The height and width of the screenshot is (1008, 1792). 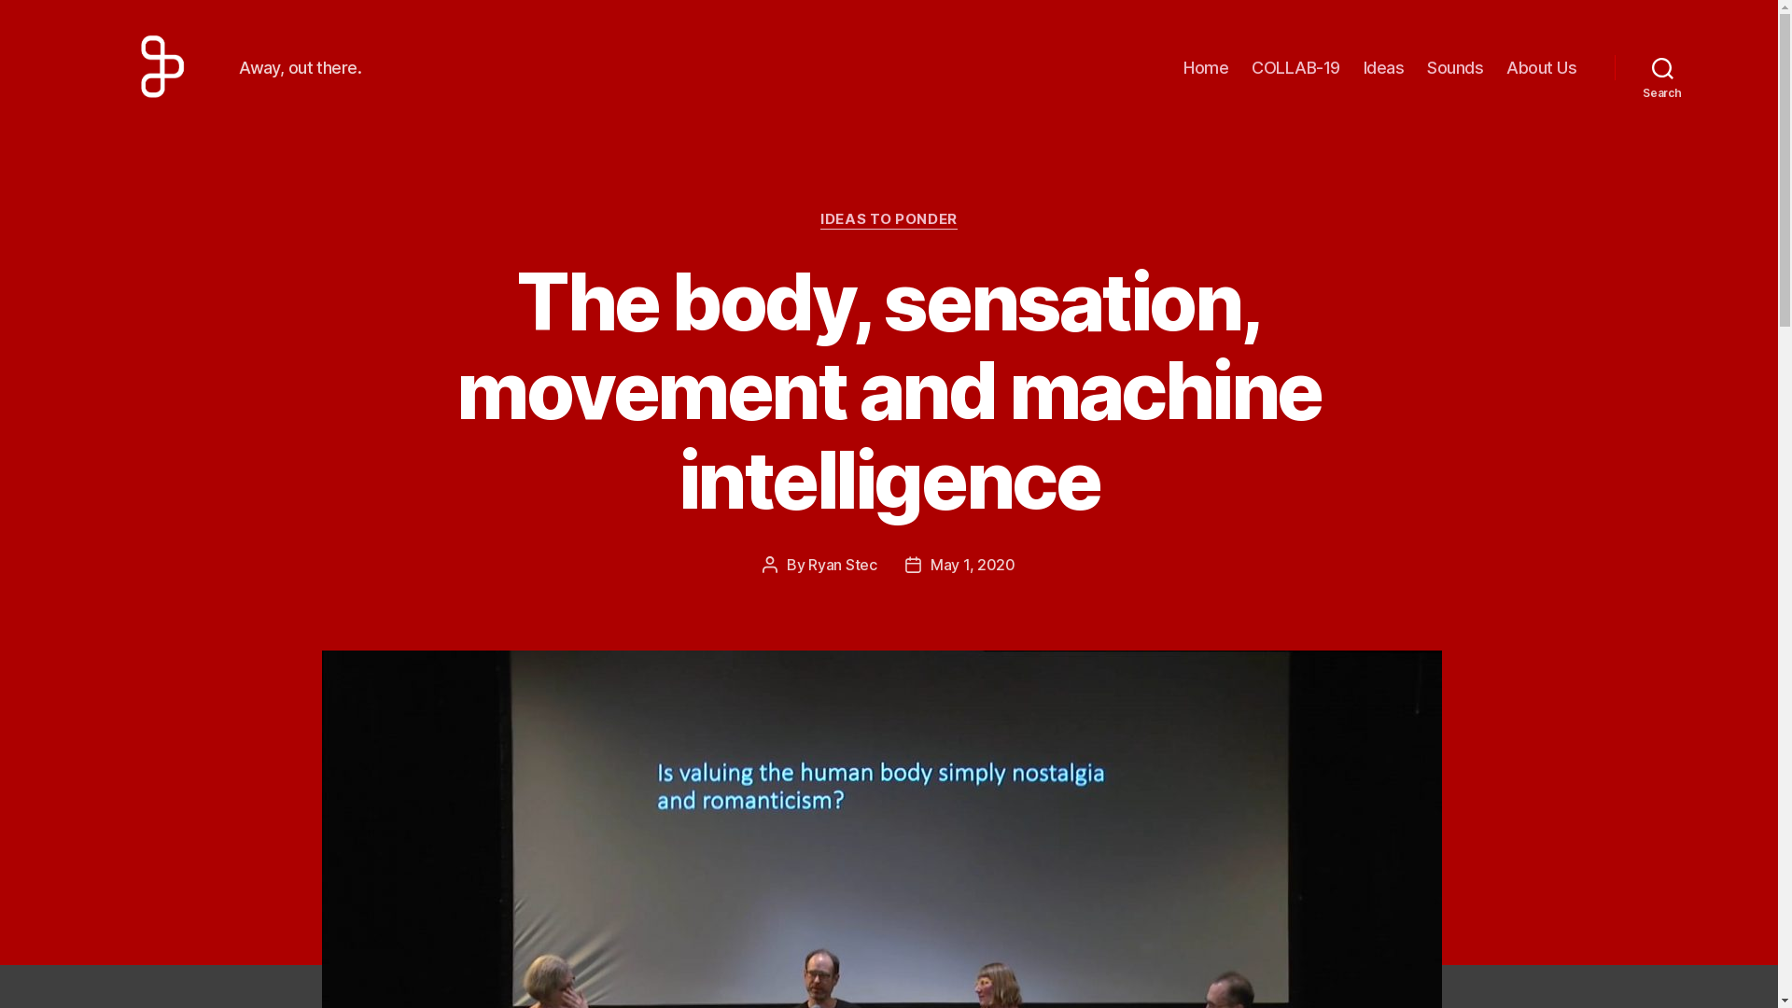 What do you see at coordinates (1384, 68) in the screenshot?
I see `Ideas` at bounding box center [1384, 68].